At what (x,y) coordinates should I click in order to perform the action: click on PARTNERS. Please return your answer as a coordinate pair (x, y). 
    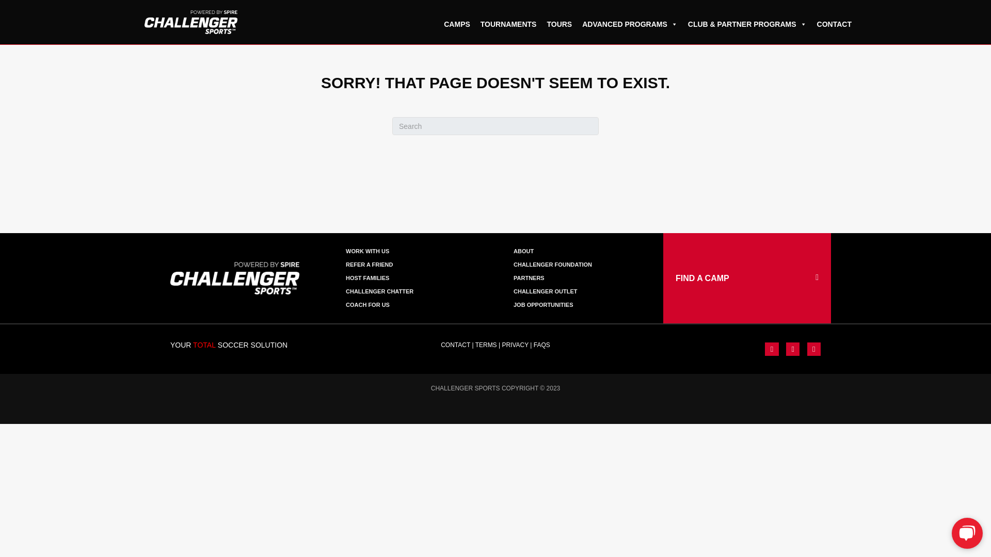
    Looking at the image, I should click on (579, 278).